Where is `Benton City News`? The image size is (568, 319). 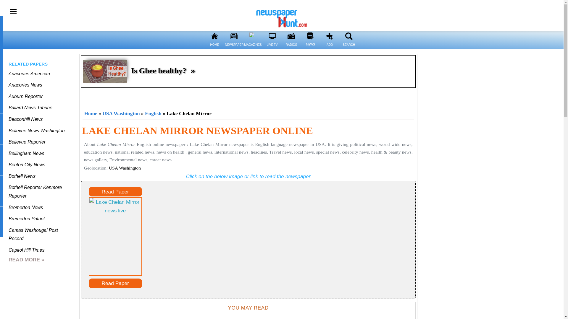 Benton City News is located at coordinates (27, 164).